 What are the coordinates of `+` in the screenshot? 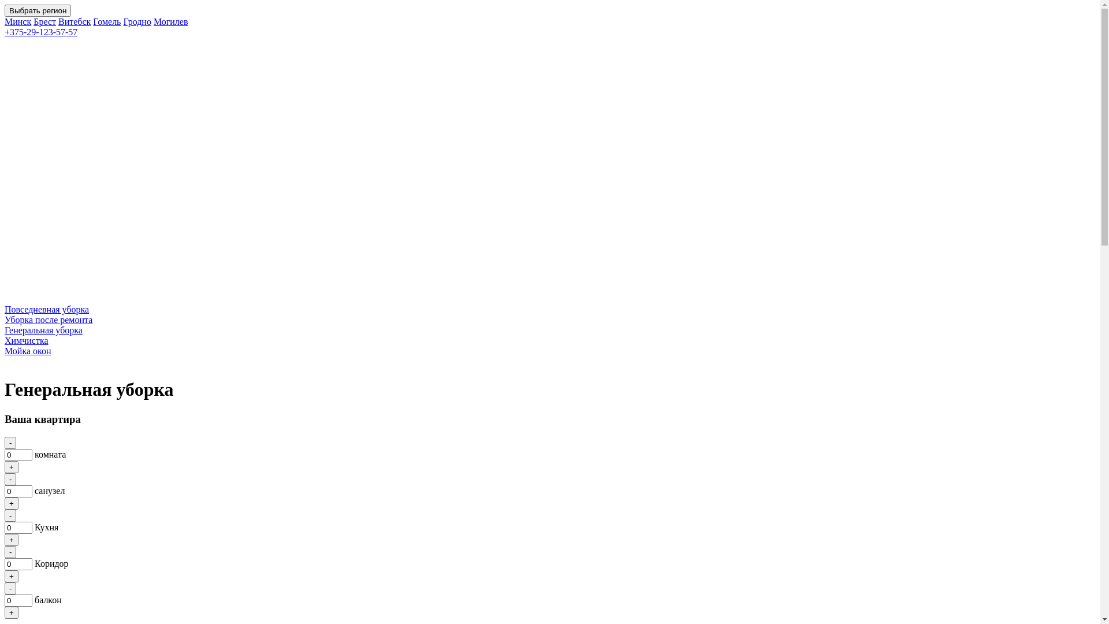 It's located at (12, 467).